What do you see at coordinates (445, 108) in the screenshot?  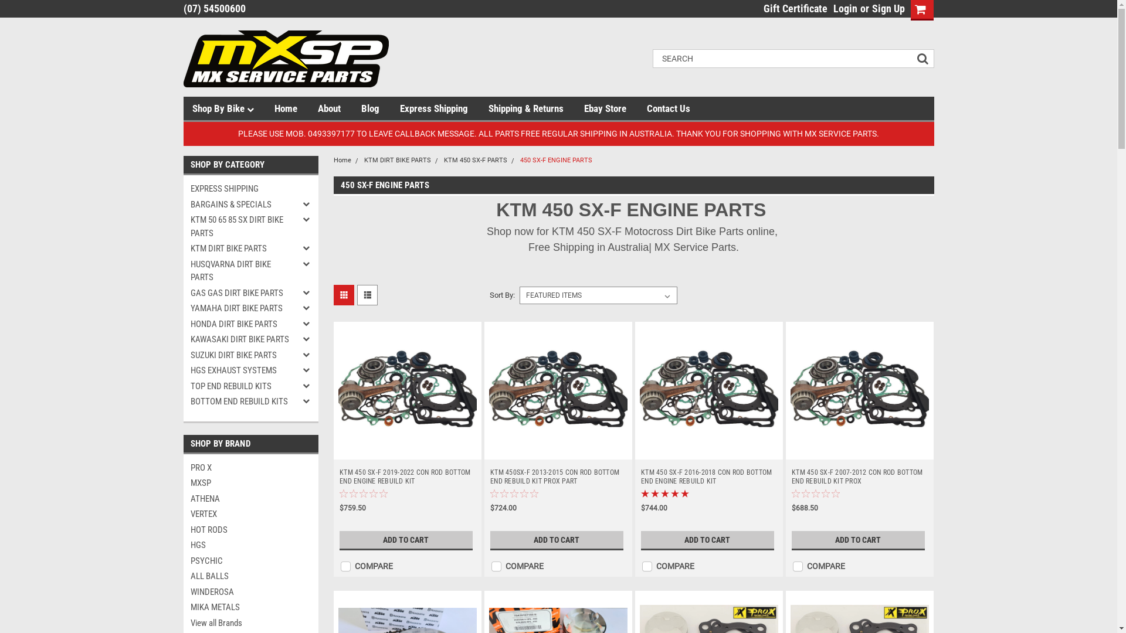 I see `Express Shipping` at bounding box center [445, 108].